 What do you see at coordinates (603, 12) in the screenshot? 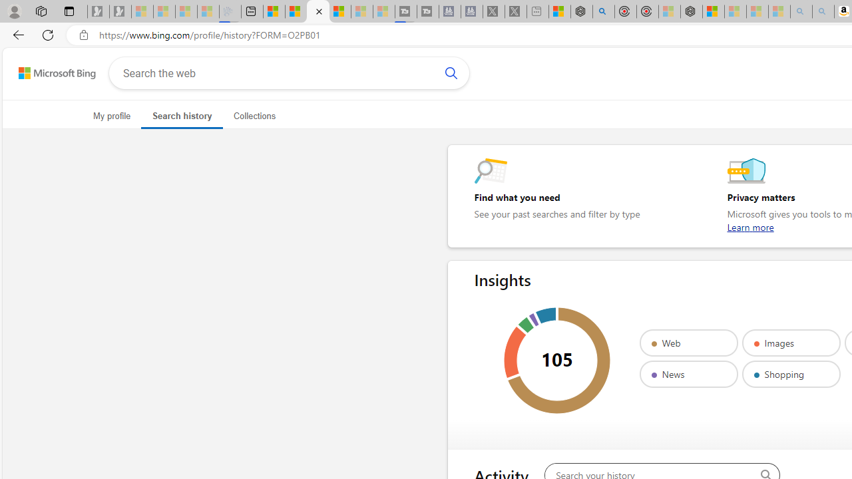
I see `poe - Search` at bounding box center [603, 12].